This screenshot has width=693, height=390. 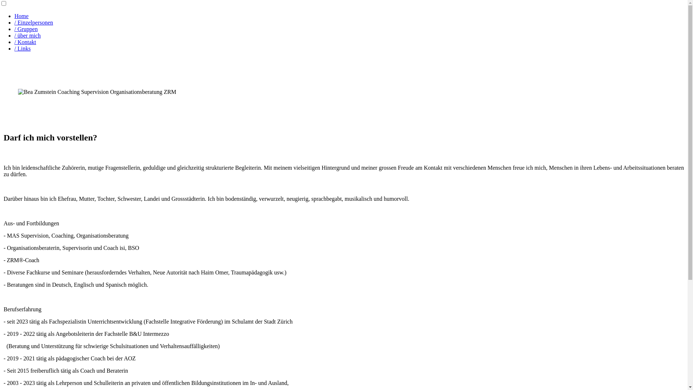 I want to click on / Kontakt, so click(x=25, y=42).